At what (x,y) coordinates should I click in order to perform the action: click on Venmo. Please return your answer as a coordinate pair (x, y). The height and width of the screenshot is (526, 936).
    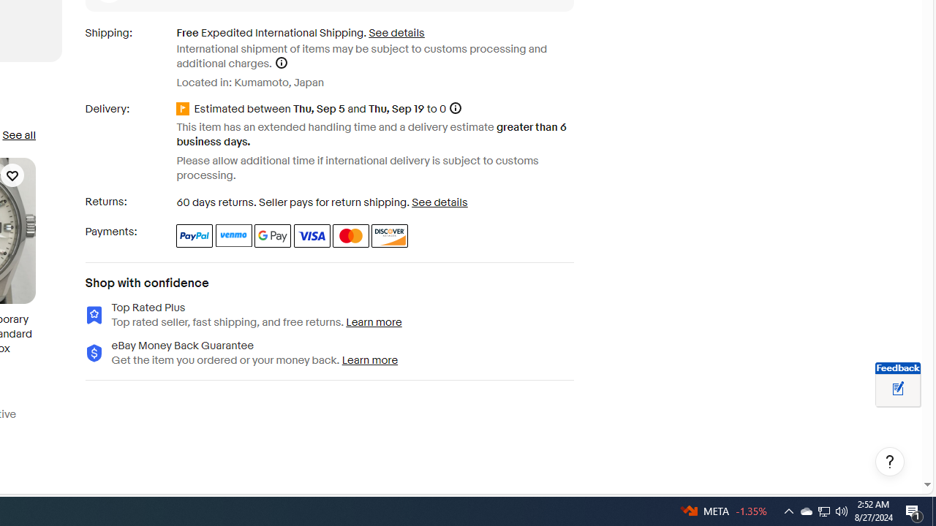
    Looking at the image, I should click on (234, 235).